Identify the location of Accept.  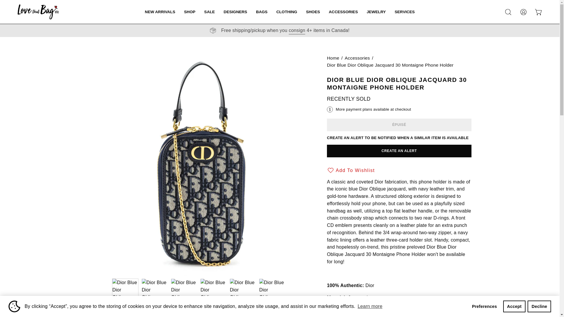
(514, 306).